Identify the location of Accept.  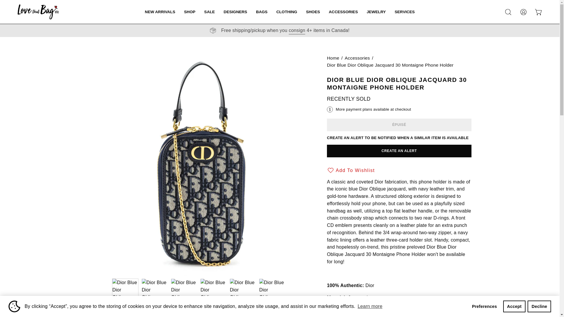
(514, 306).